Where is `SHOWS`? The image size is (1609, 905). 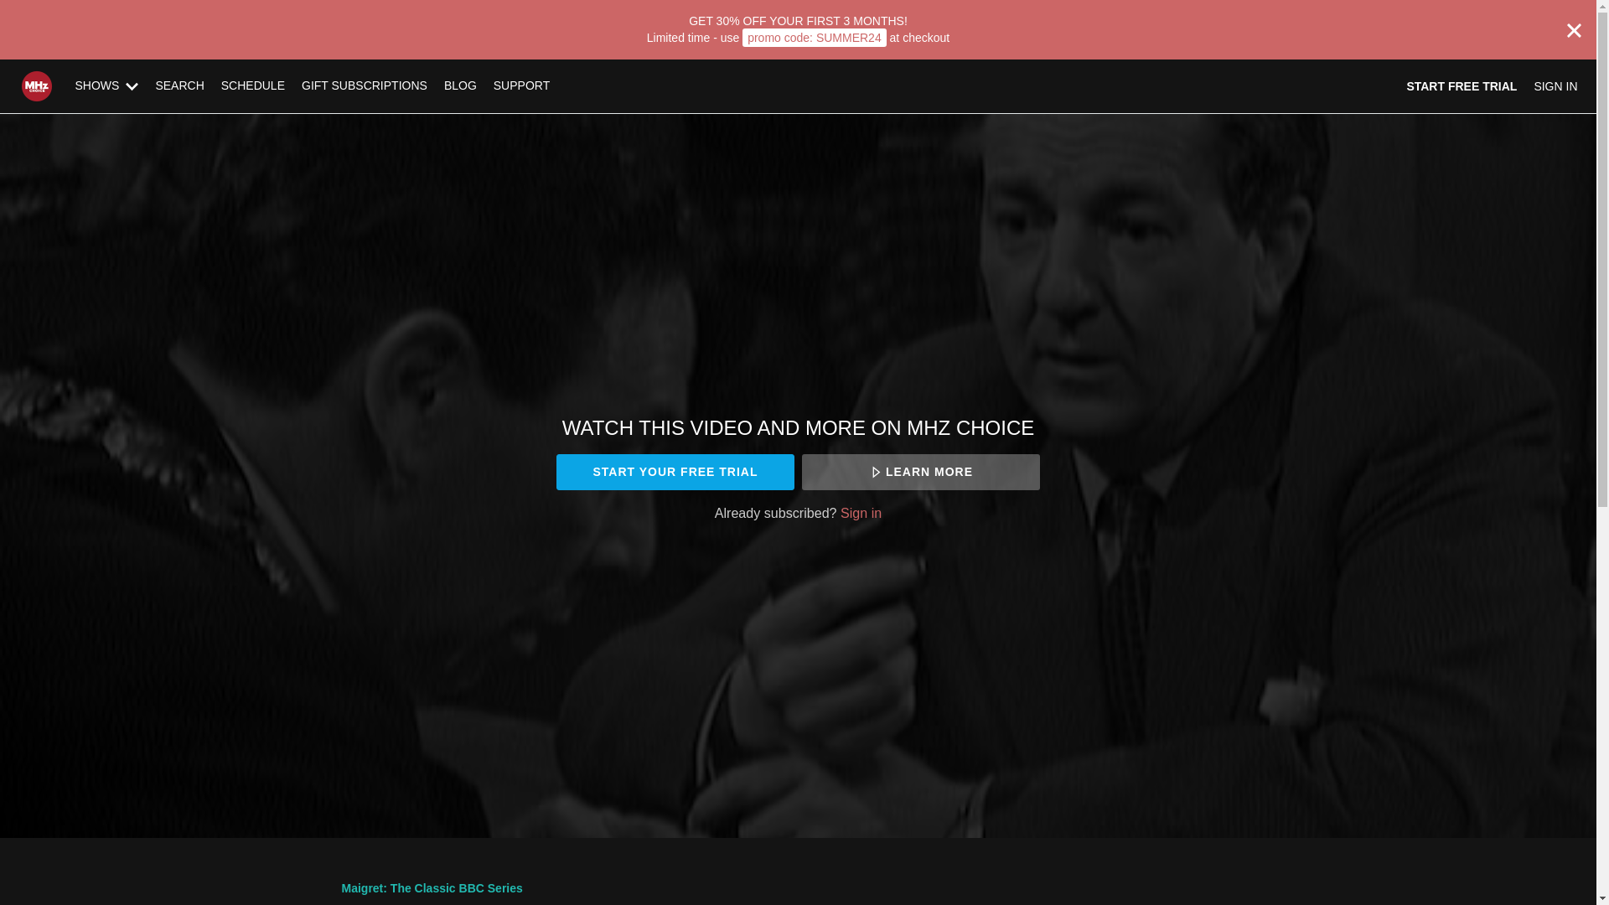 SHOWS is located at coordinates (107, 85).